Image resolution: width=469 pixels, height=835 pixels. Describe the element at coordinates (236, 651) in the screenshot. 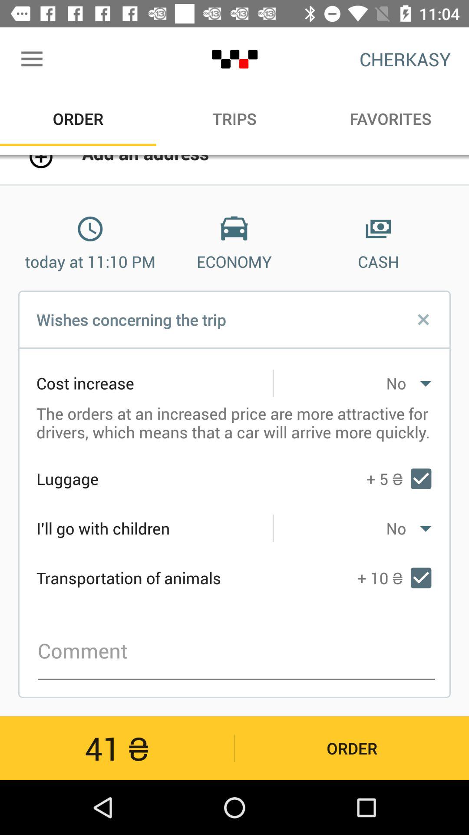

I see `go to comment` at that location.